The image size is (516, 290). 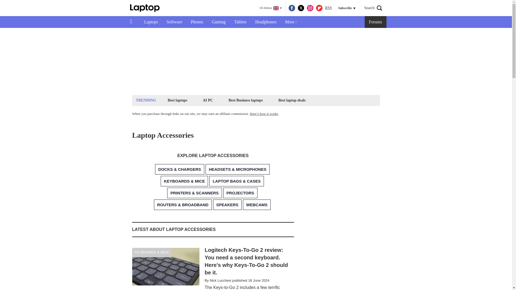 I want to click on AI PC, so click(x=208, y=100).